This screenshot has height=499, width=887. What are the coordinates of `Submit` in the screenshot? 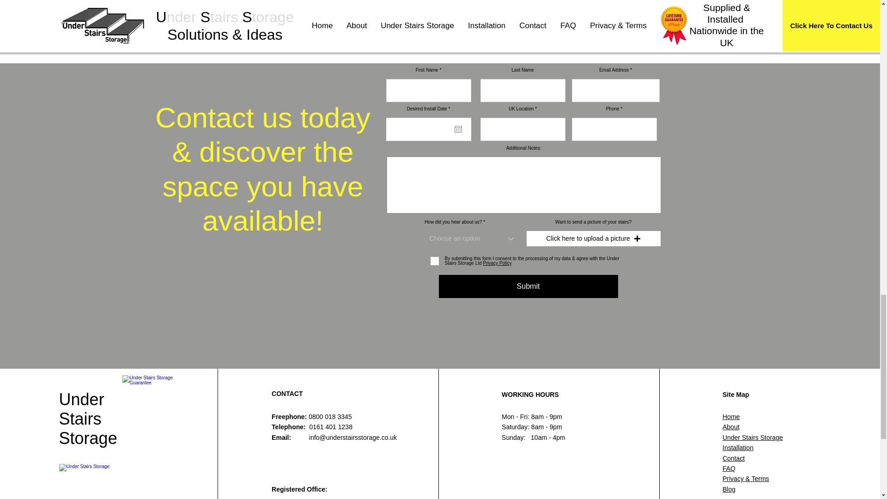 It's located at (529, 286).